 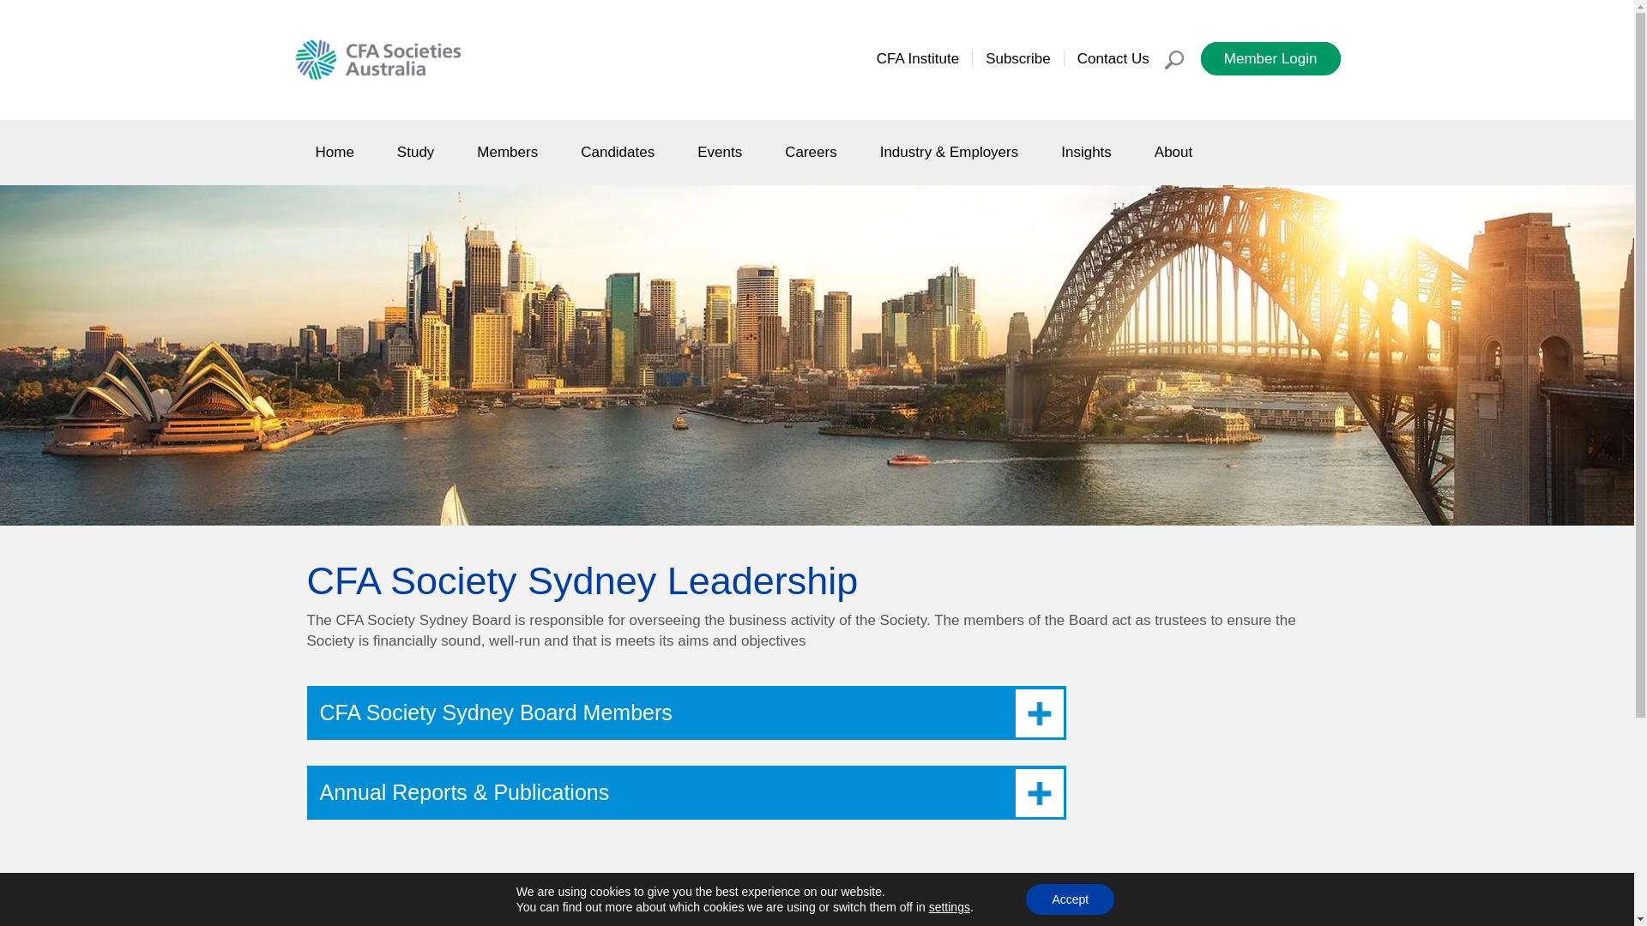 I want to click on settings, so click(x=950, y=907).